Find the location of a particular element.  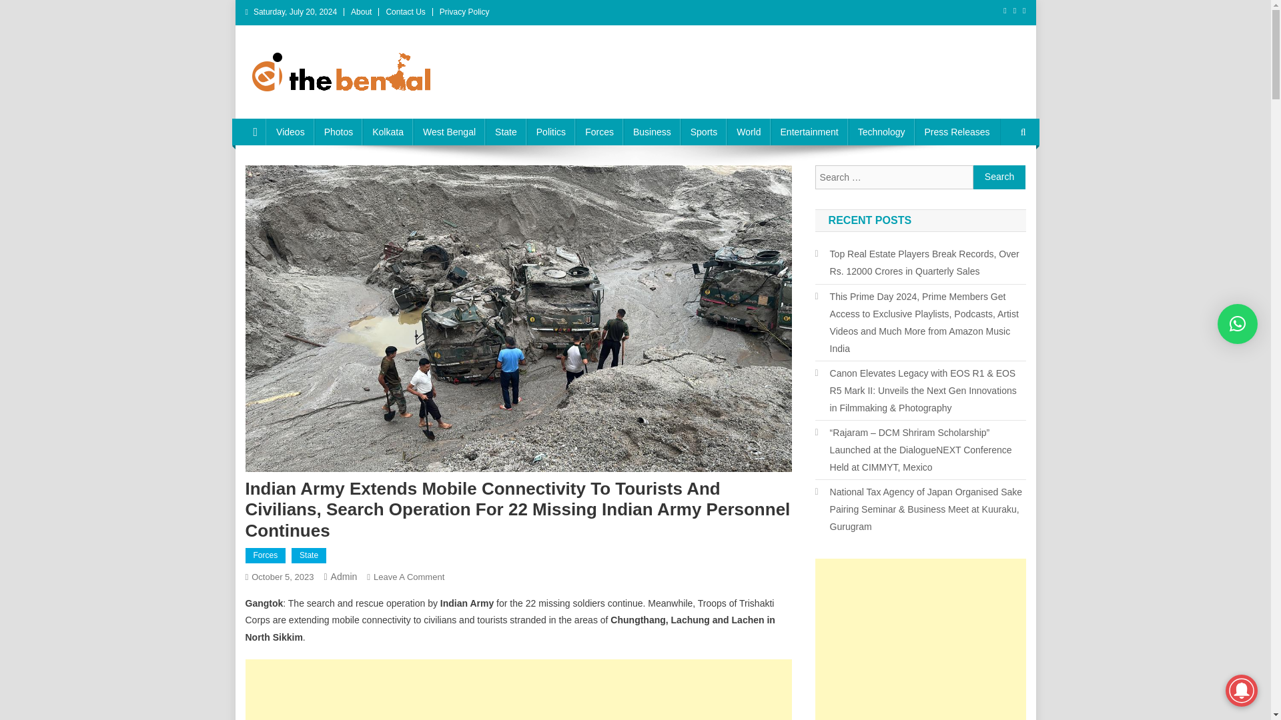

October 5, 2023 is located at coordinates (282, 576).